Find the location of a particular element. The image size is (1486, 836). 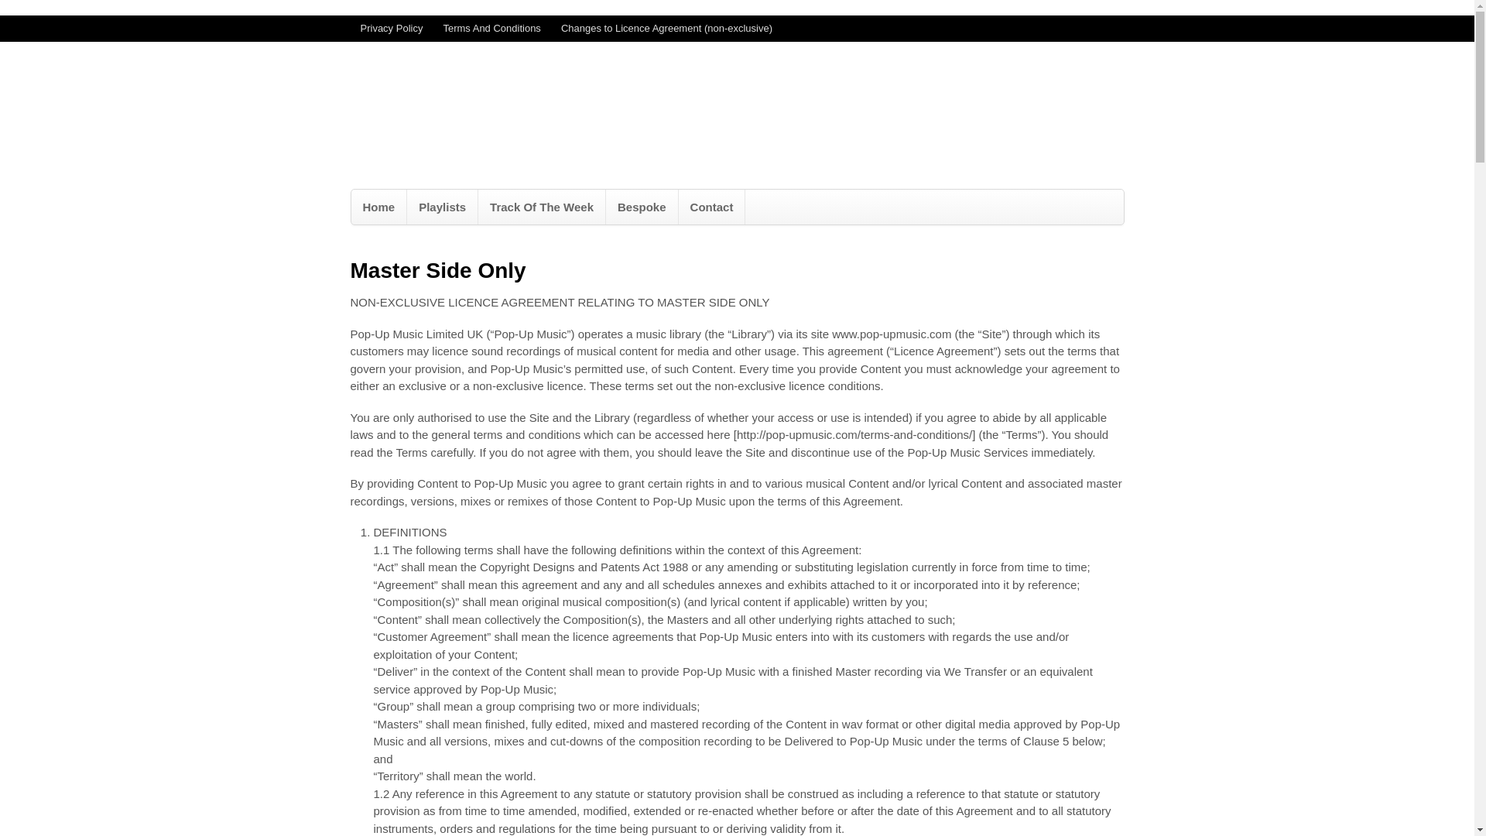

Track Of The Week is located at coordinates (542, 207).